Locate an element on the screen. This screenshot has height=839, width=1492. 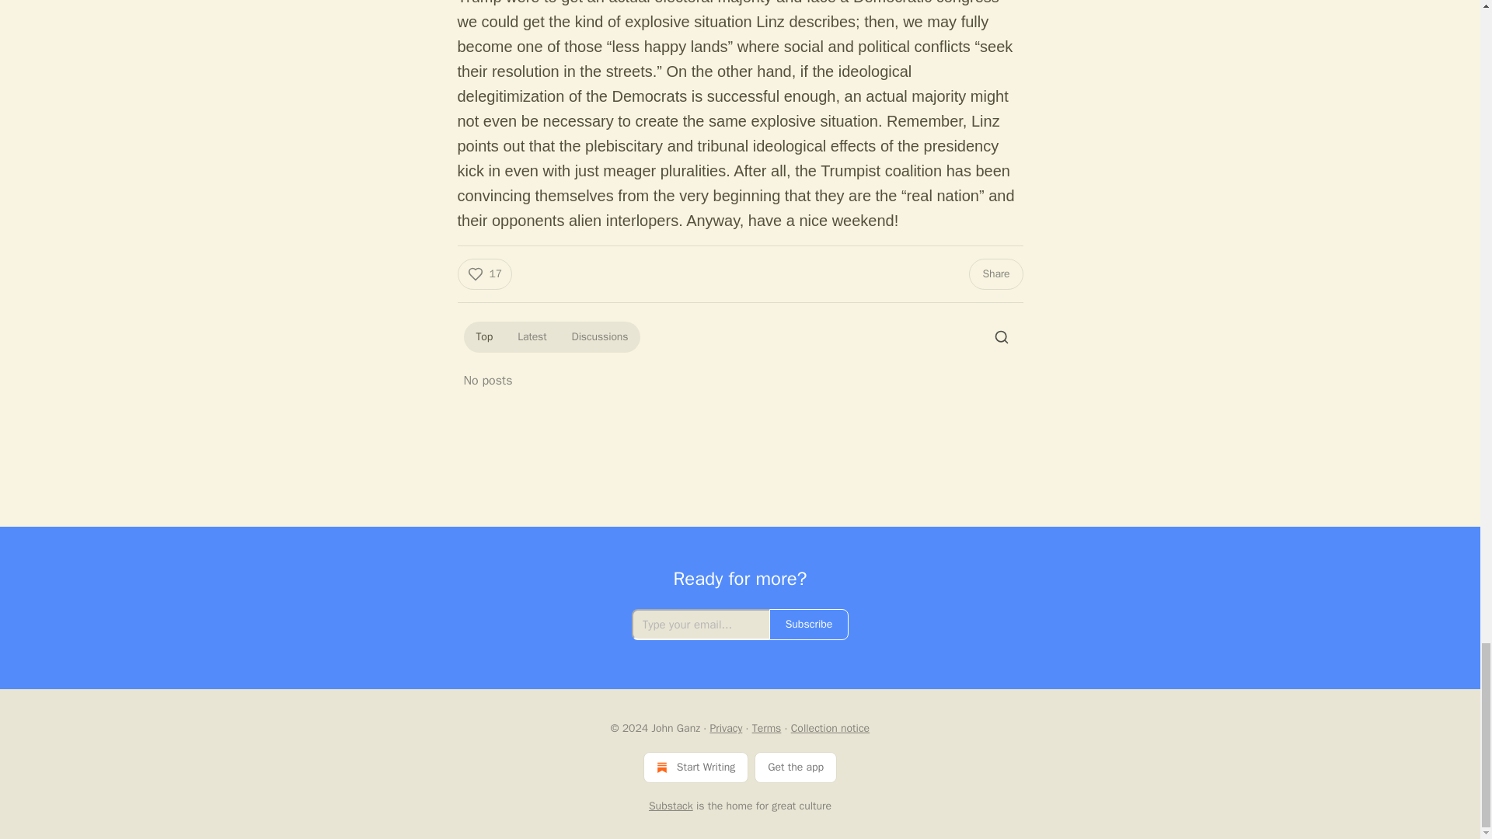
17 is located at coordinates (483, 273).